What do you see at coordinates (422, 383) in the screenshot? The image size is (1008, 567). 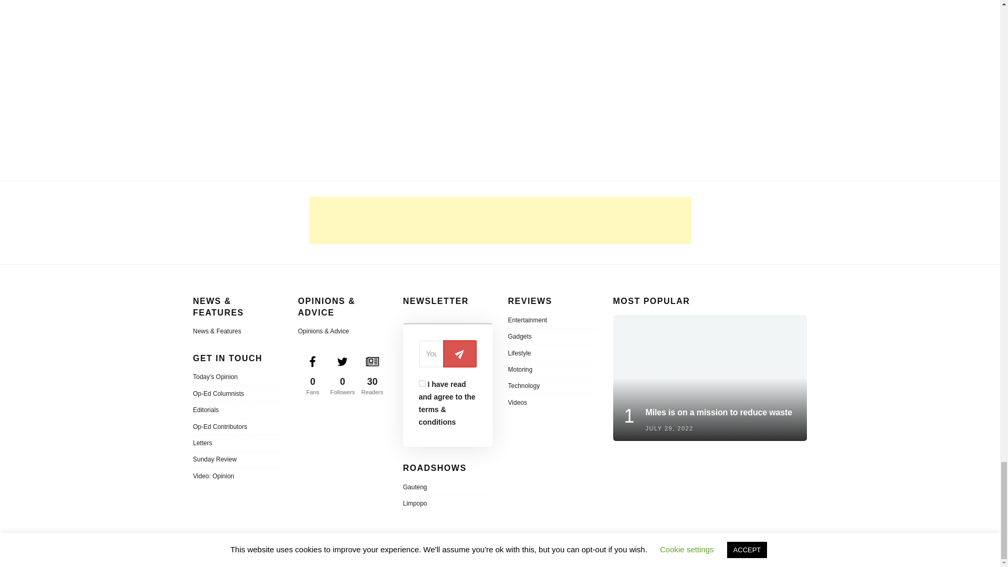 I see `1` at bounding box center [422, 383].